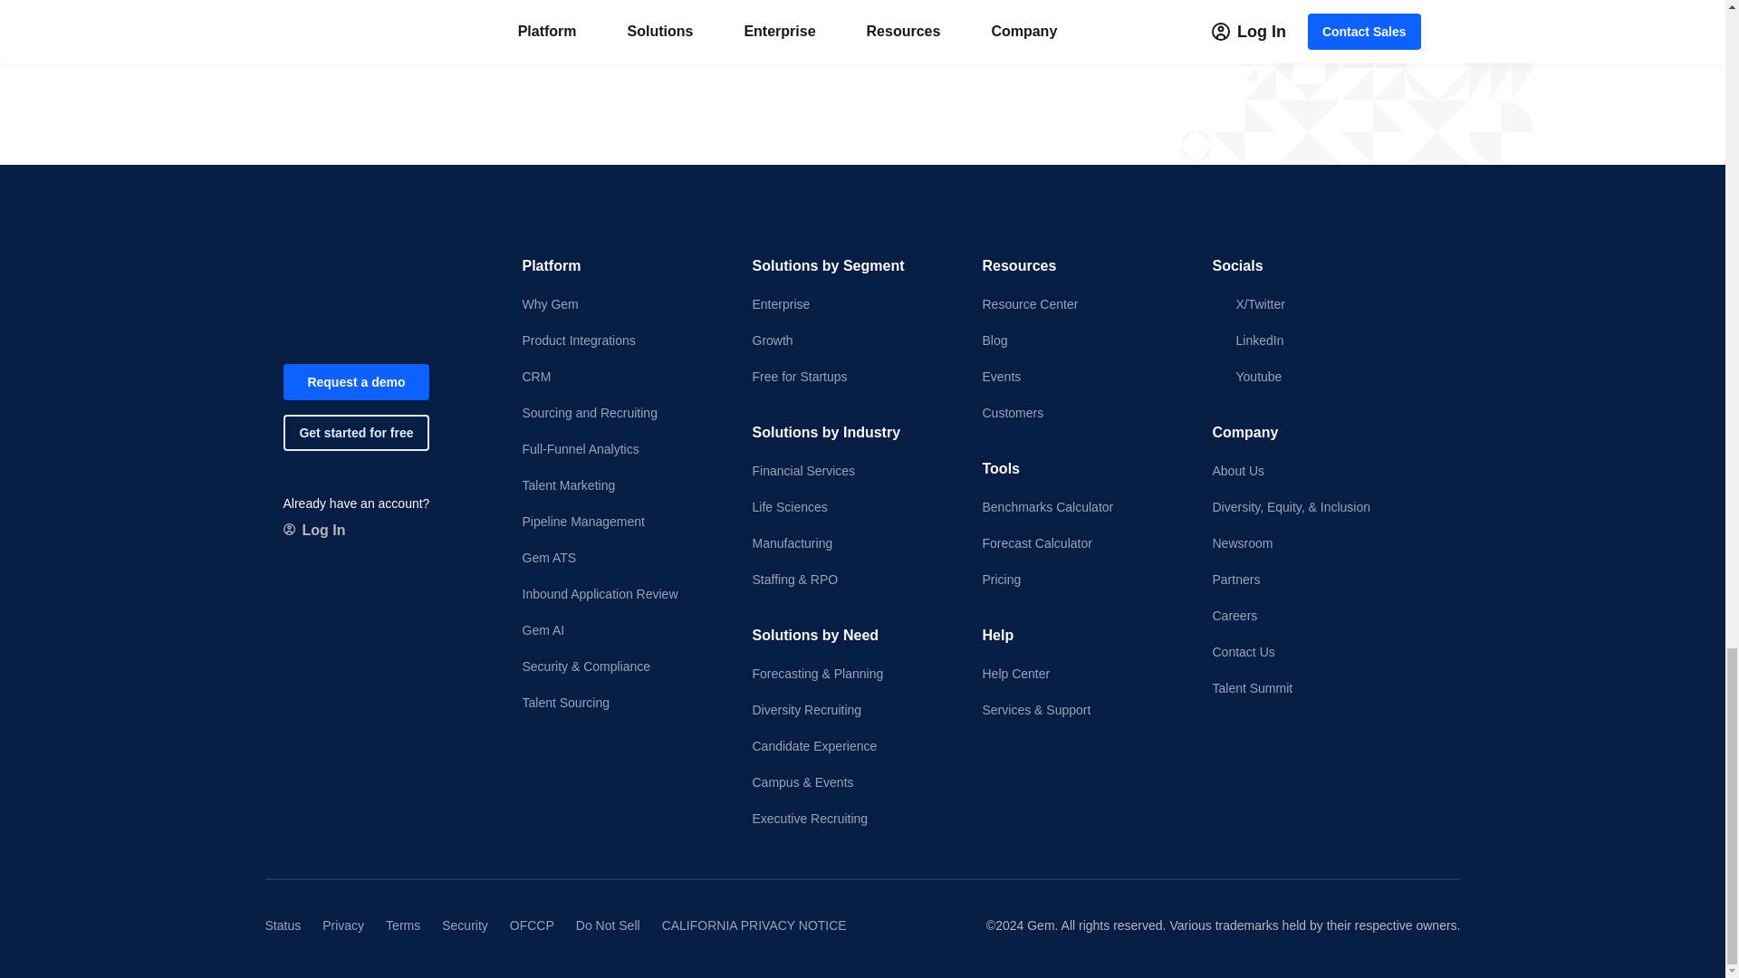 The image size is (1739, 978). I want to click on Growth, so click(851, 340).